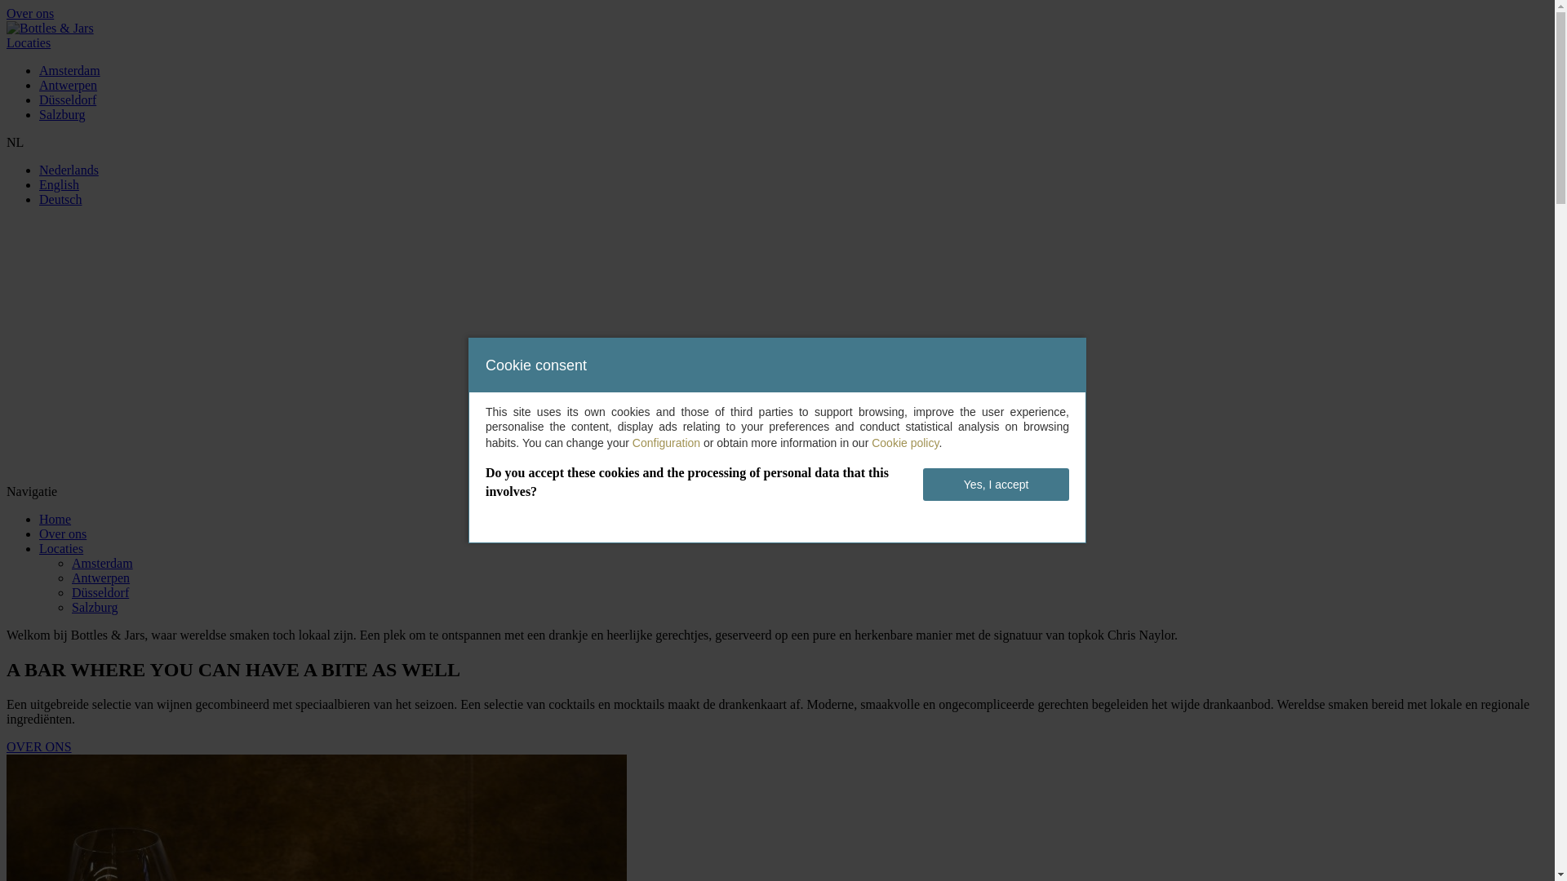  I want to click on Antwerpen, so click(101, 578).